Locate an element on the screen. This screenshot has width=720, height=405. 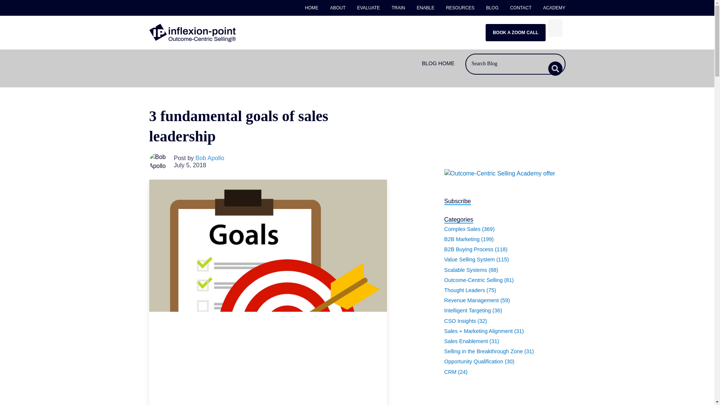
TRAIN is located at coordinates (398, 8).